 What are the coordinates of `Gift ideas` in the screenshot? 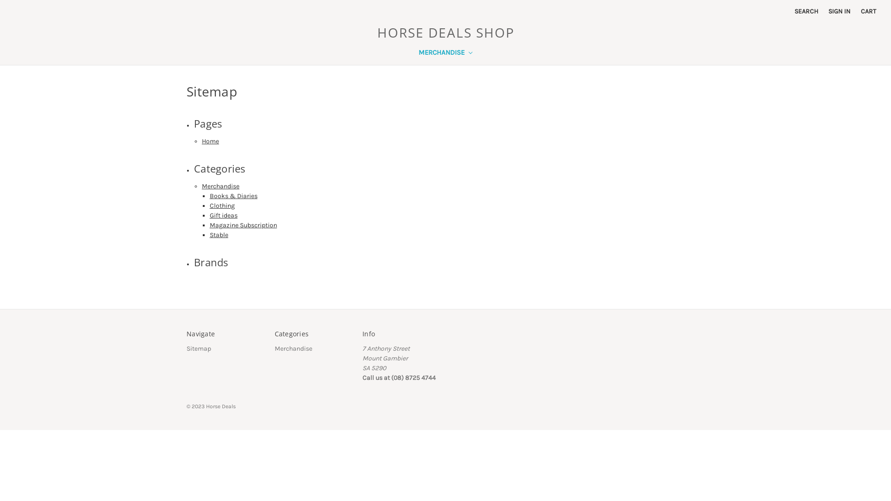 It's located at (224, 215).